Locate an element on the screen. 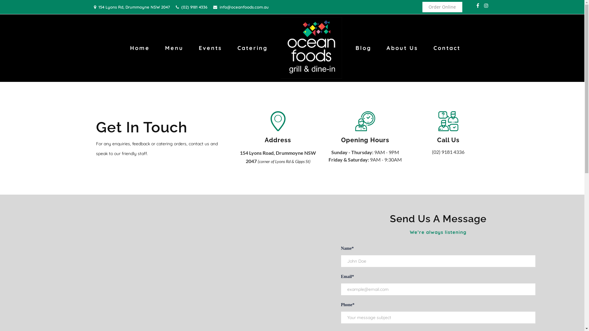  Order Online is located at coordinates (442, 7).